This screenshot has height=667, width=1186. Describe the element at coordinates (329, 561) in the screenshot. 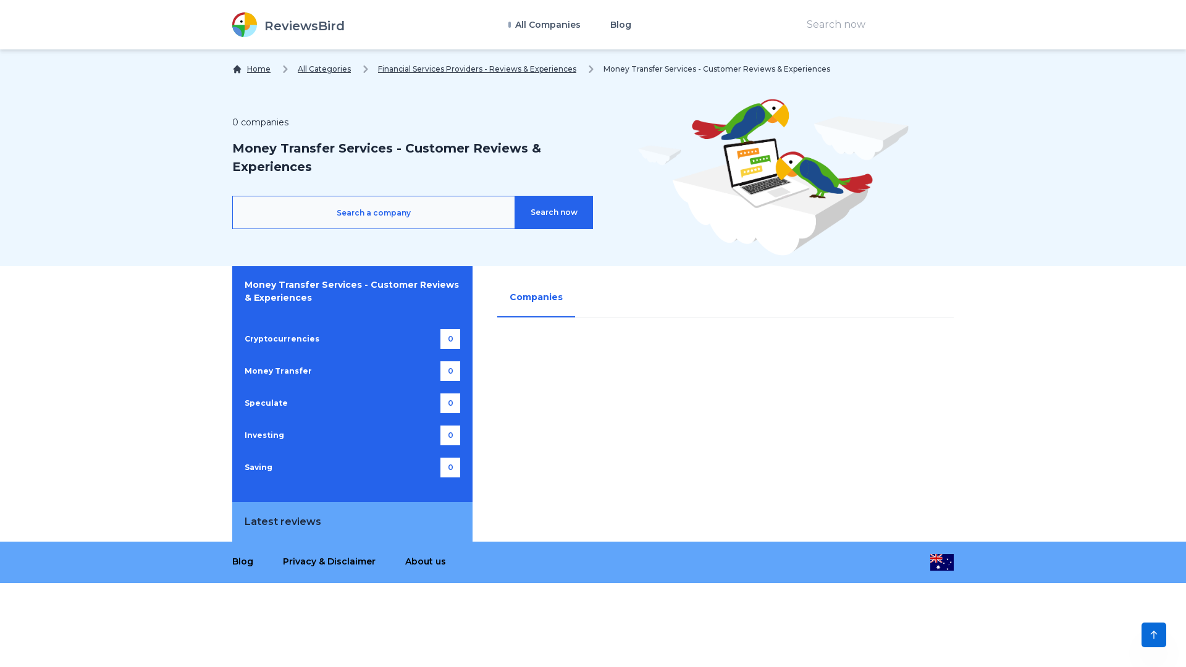

I see `Privacy & Disclaimer` at that location.